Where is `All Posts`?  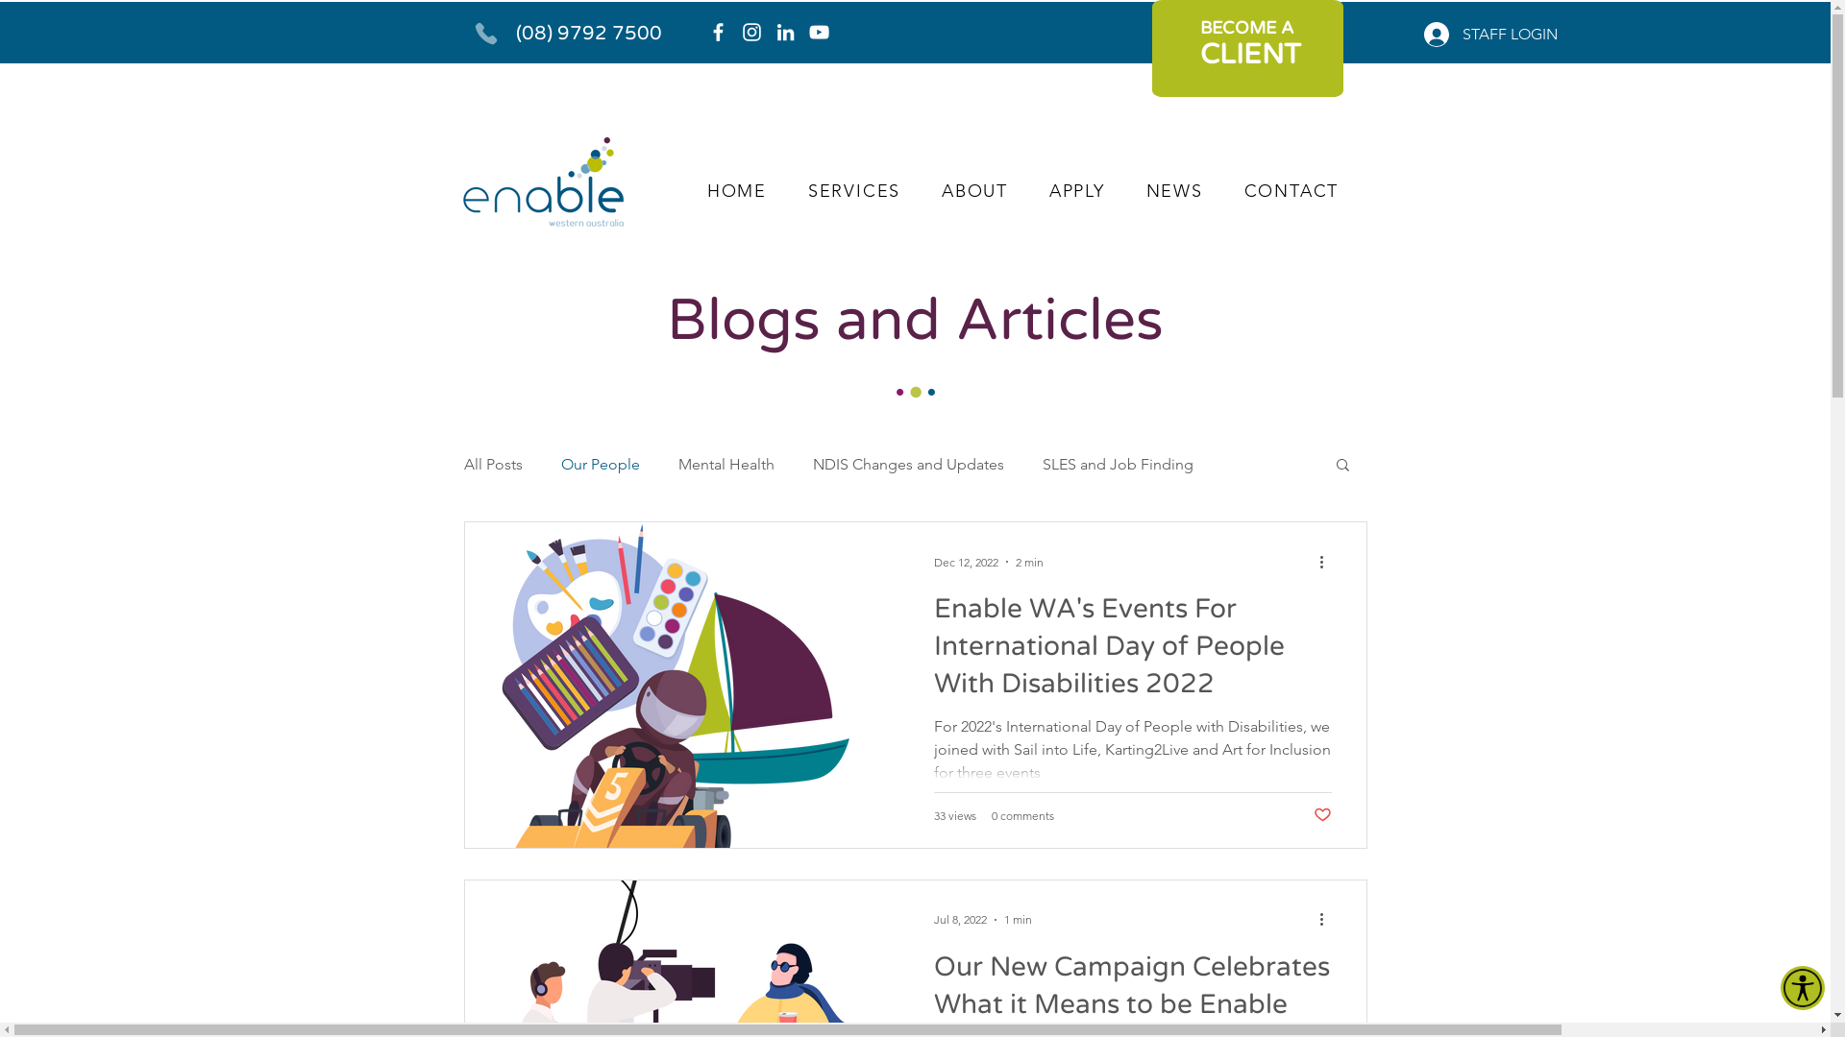
All Posts is located at coordinates (492, 465).